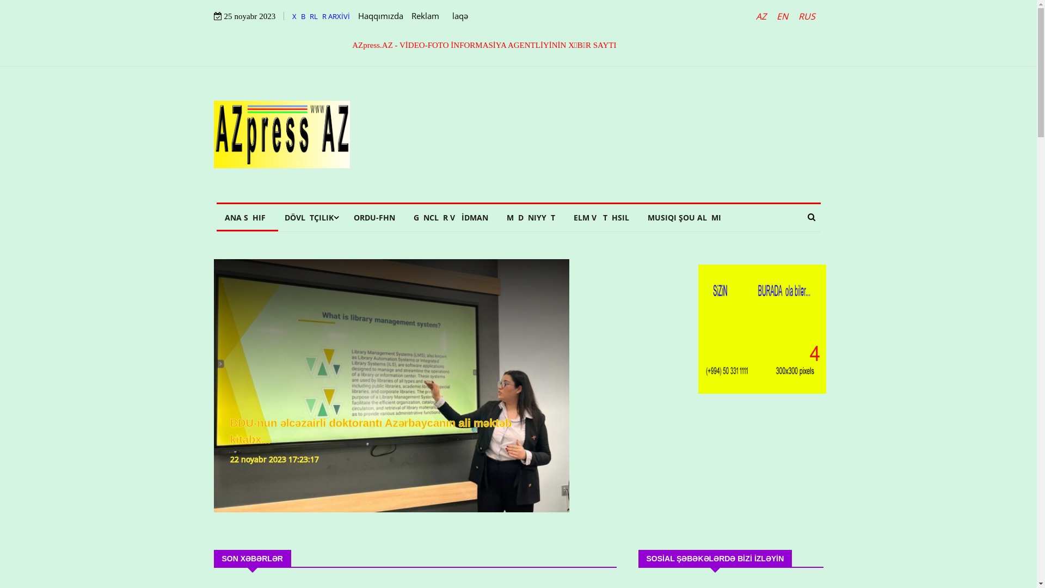  What do you see at coordinates (374, 218) in the screenshot?
I see `ORDU-FHN` at bounding box center [374, 218].